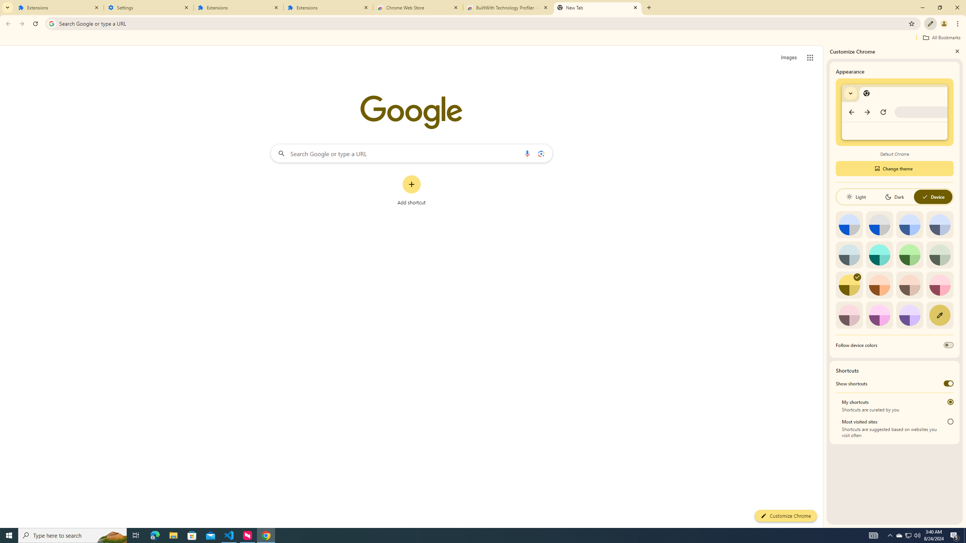 The height and width of the screenshot is (543, 966). I want to click on Light, so click(856, 197).